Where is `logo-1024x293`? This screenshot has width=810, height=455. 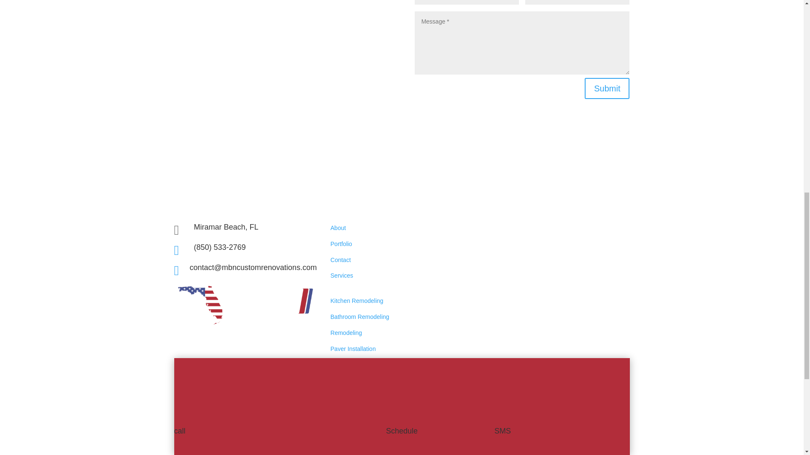
logo-1024x293 is located at coordinates (245, 305).